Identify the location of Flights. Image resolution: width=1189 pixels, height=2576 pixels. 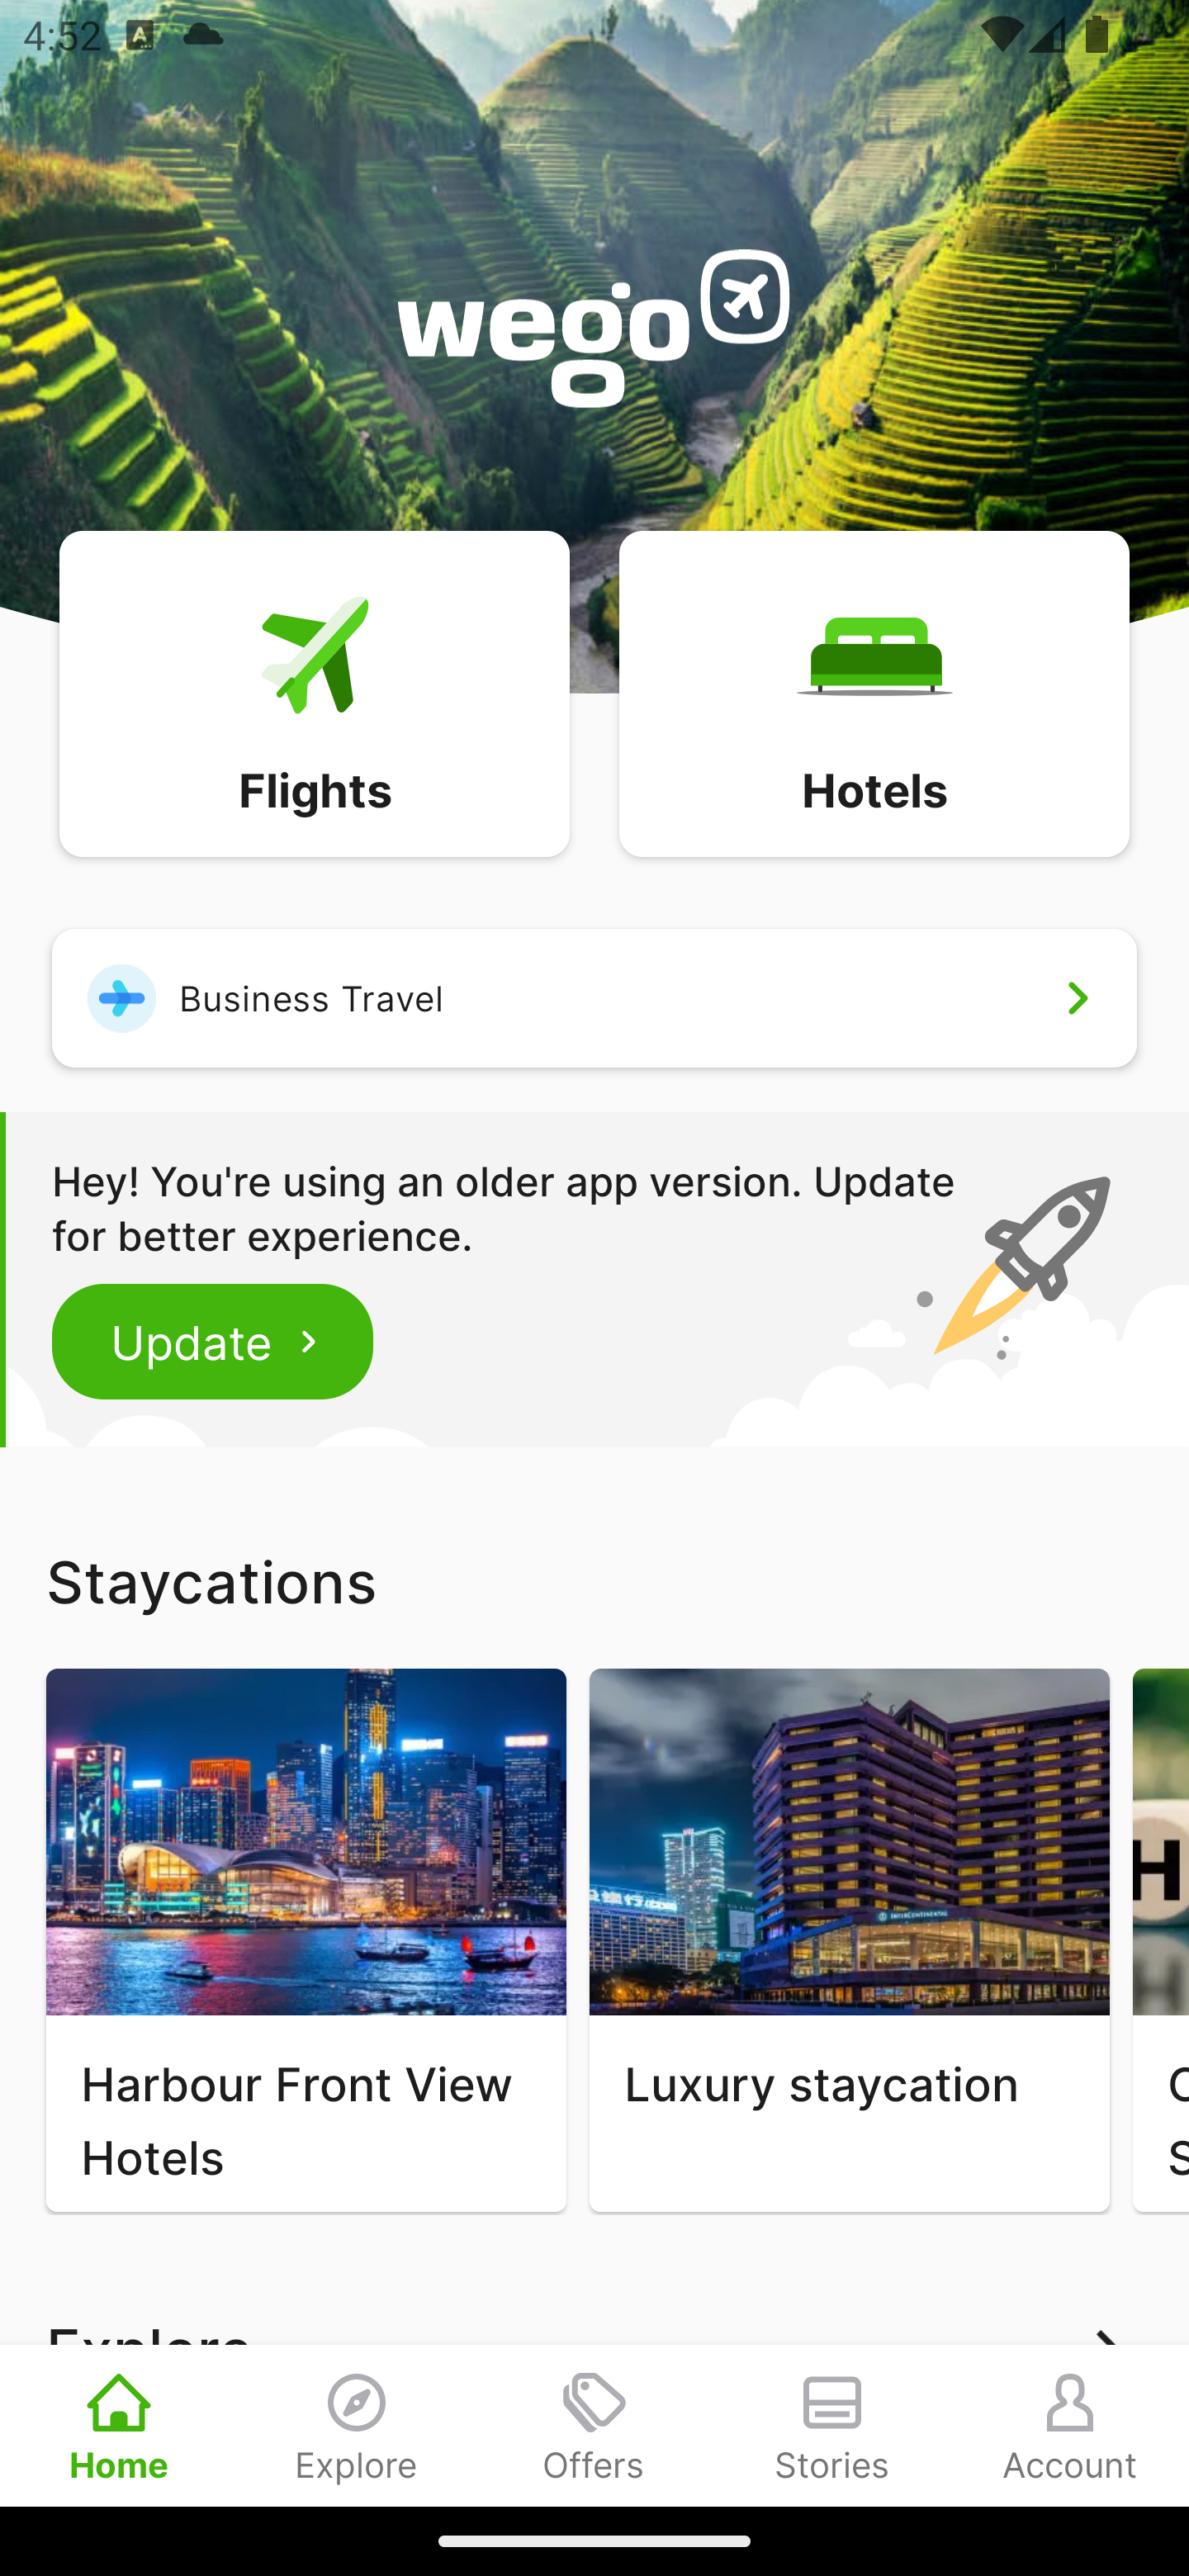
(314, 692).